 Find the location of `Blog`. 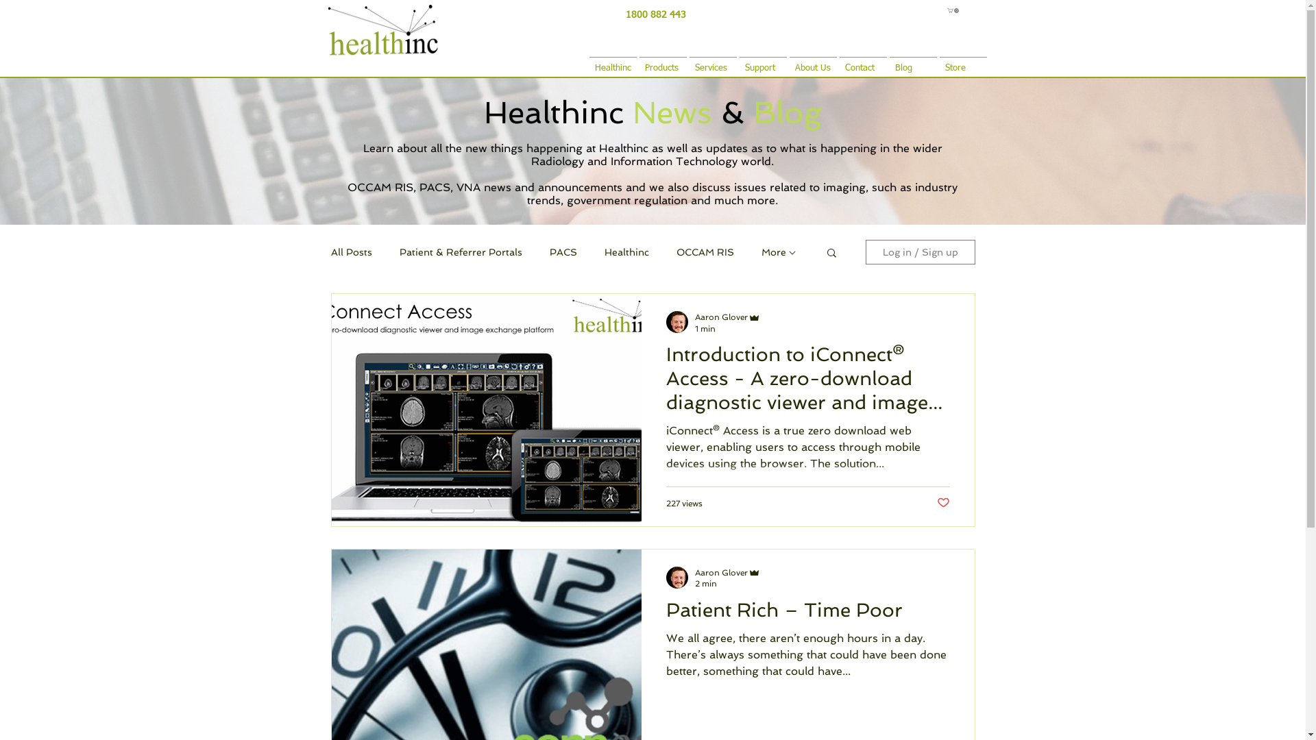

Blog is located at coordinates (913, 62).